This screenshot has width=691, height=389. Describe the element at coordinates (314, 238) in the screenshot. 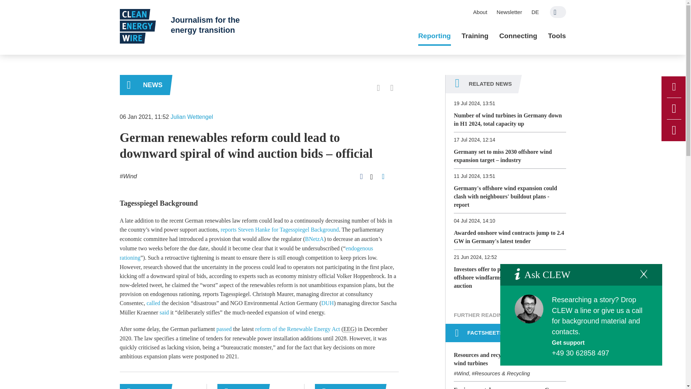

I see `BNetzA` at that location.